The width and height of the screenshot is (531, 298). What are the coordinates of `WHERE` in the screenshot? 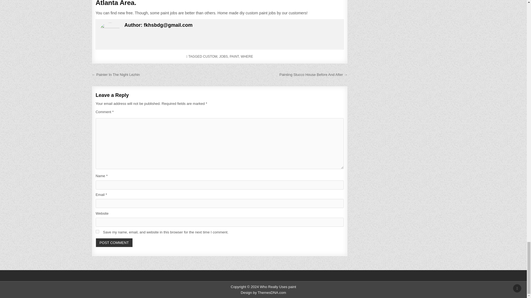 It's located at (247, 56).